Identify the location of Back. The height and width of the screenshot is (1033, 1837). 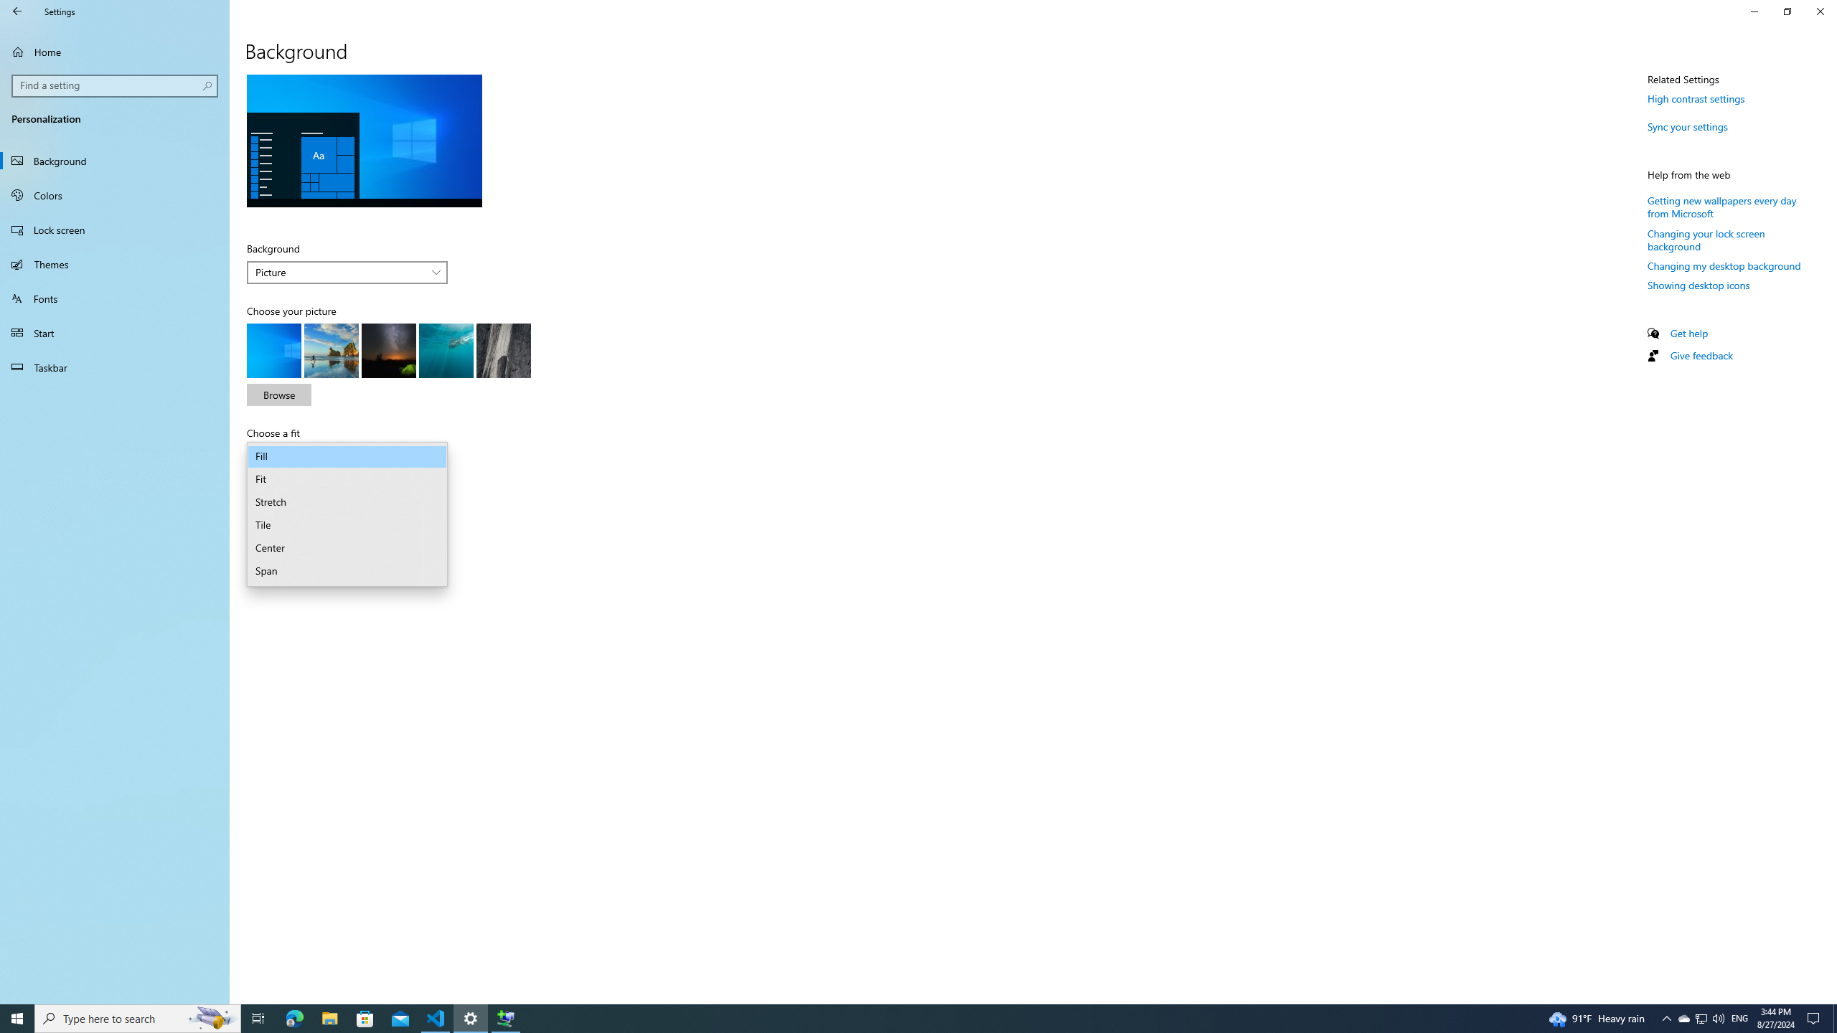
(17, 11).